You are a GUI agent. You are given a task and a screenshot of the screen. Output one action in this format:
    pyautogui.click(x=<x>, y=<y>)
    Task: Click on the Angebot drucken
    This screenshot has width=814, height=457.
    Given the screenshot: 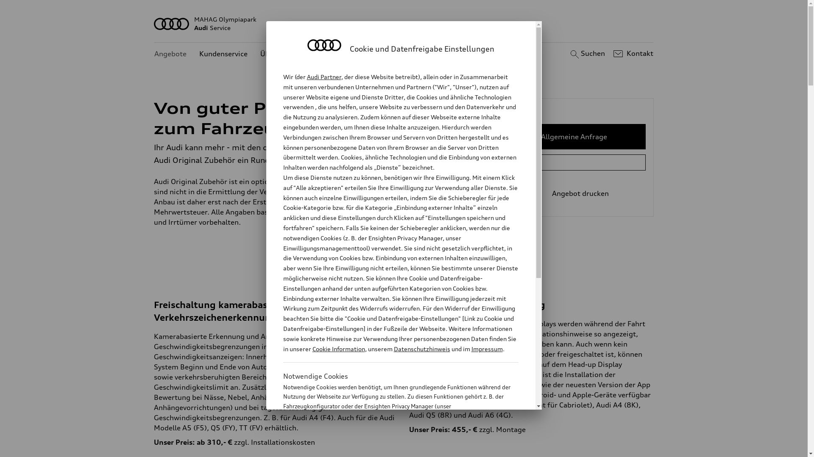 What is the action you would take?
    pyautogui.click(x=574, y=193)
    